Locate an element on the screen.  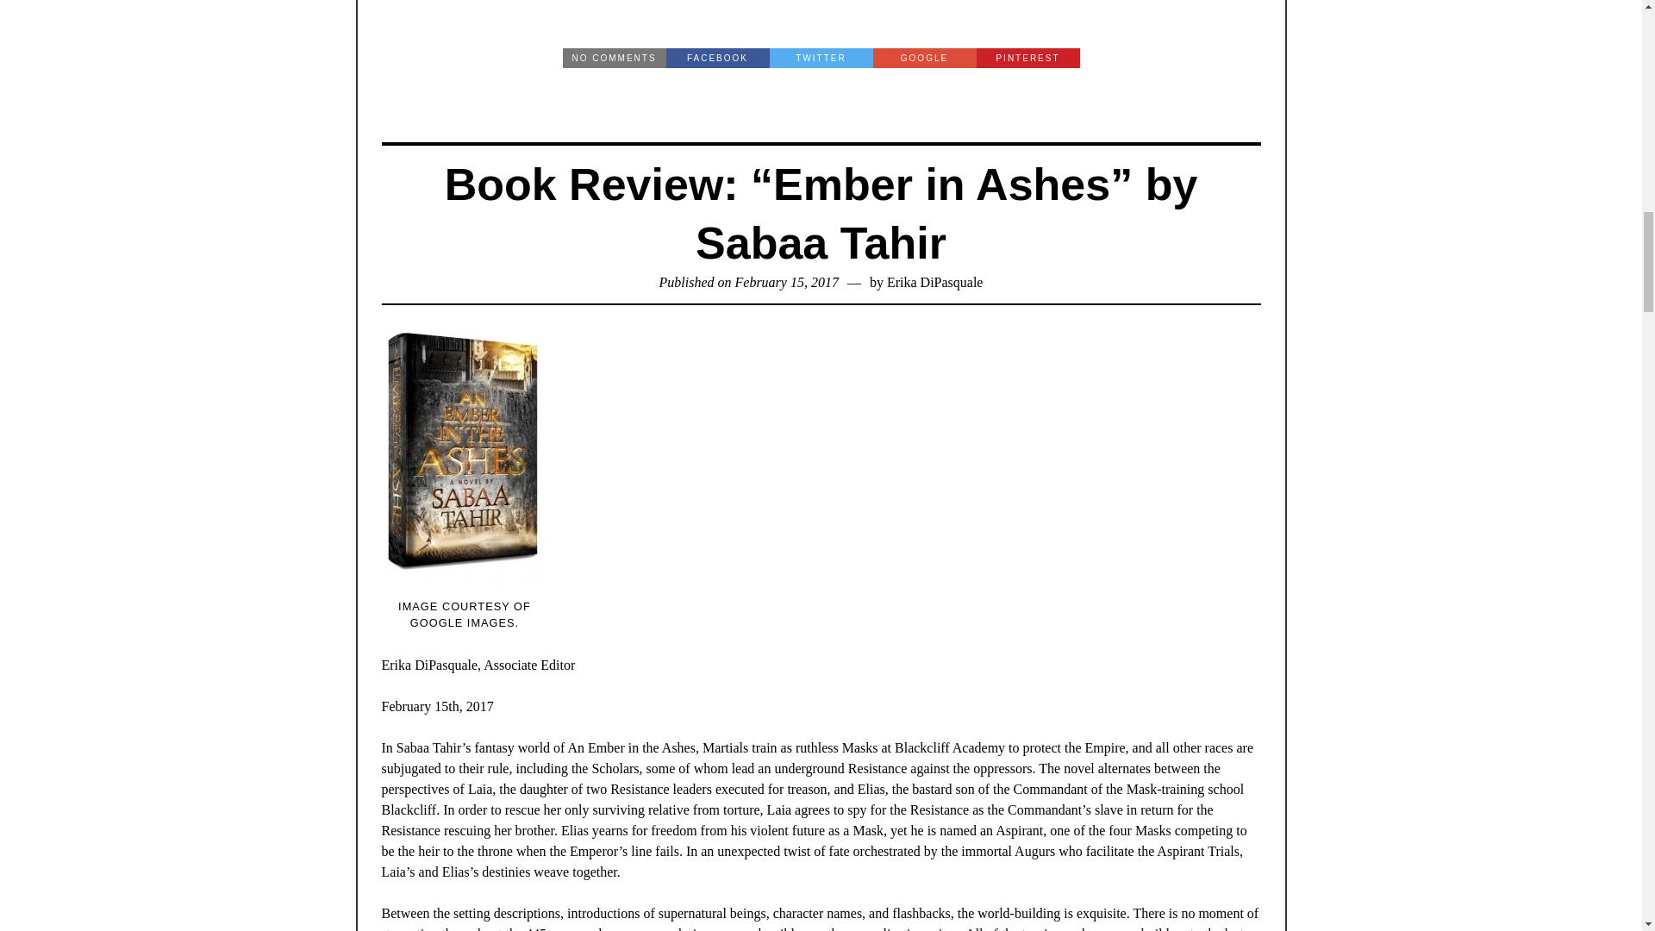
TWITTER is located at coordinates (821, 58).